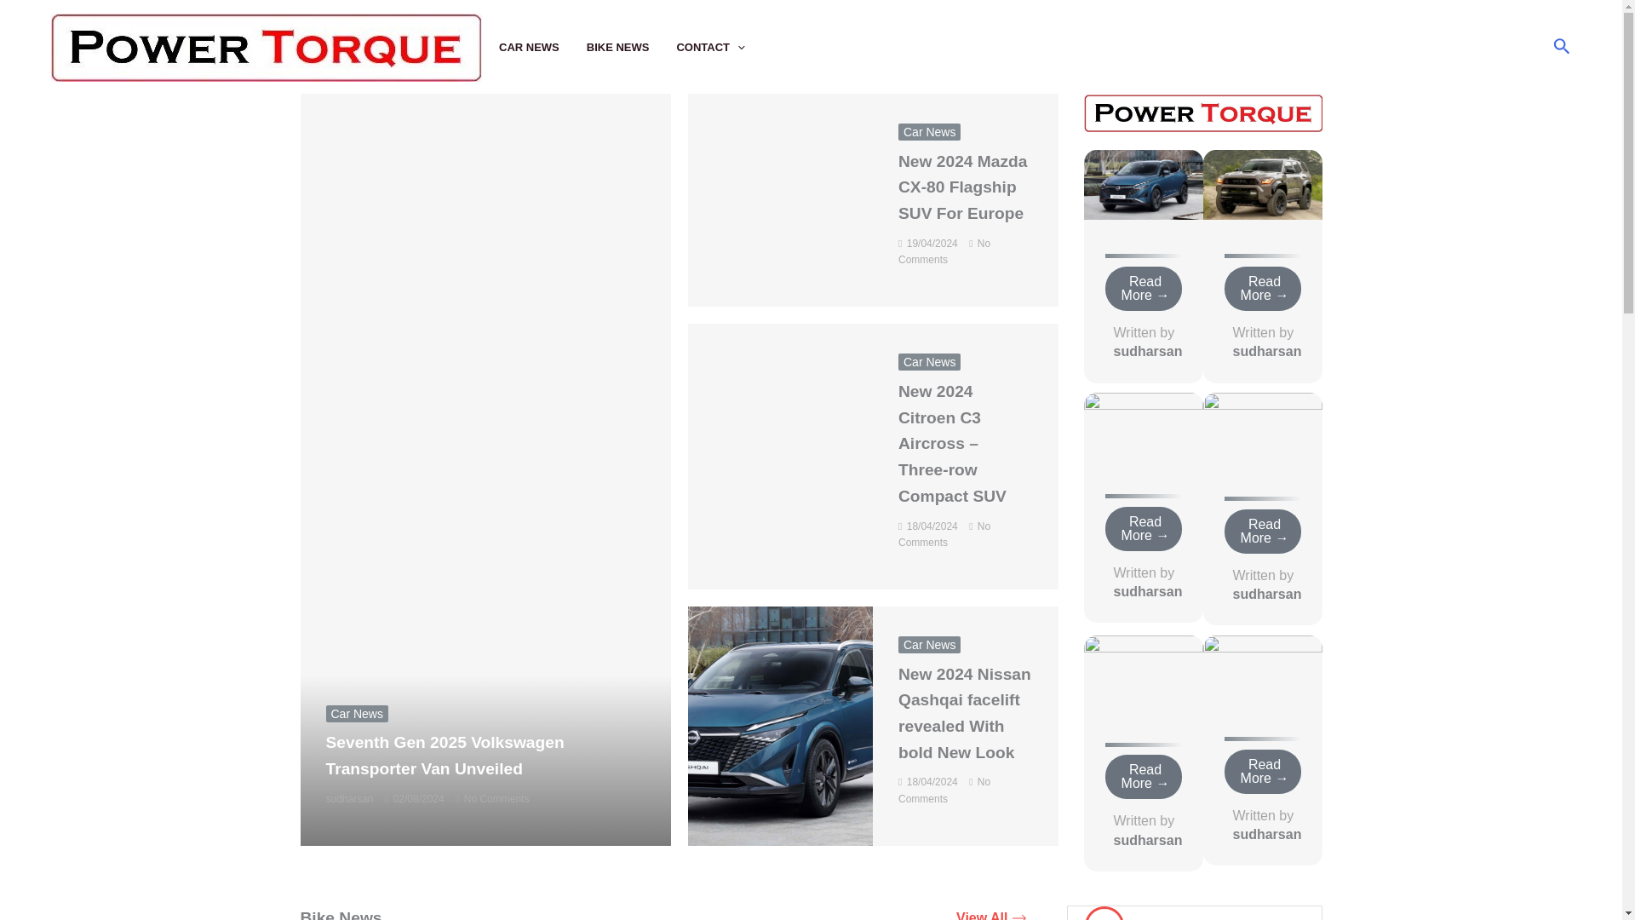  What do you see at coordinates (962, 187) in the screenshot?
I see `New 2024 Mazda CX-80 Flagship SUV For Europe` at bounding box center [962, 187].